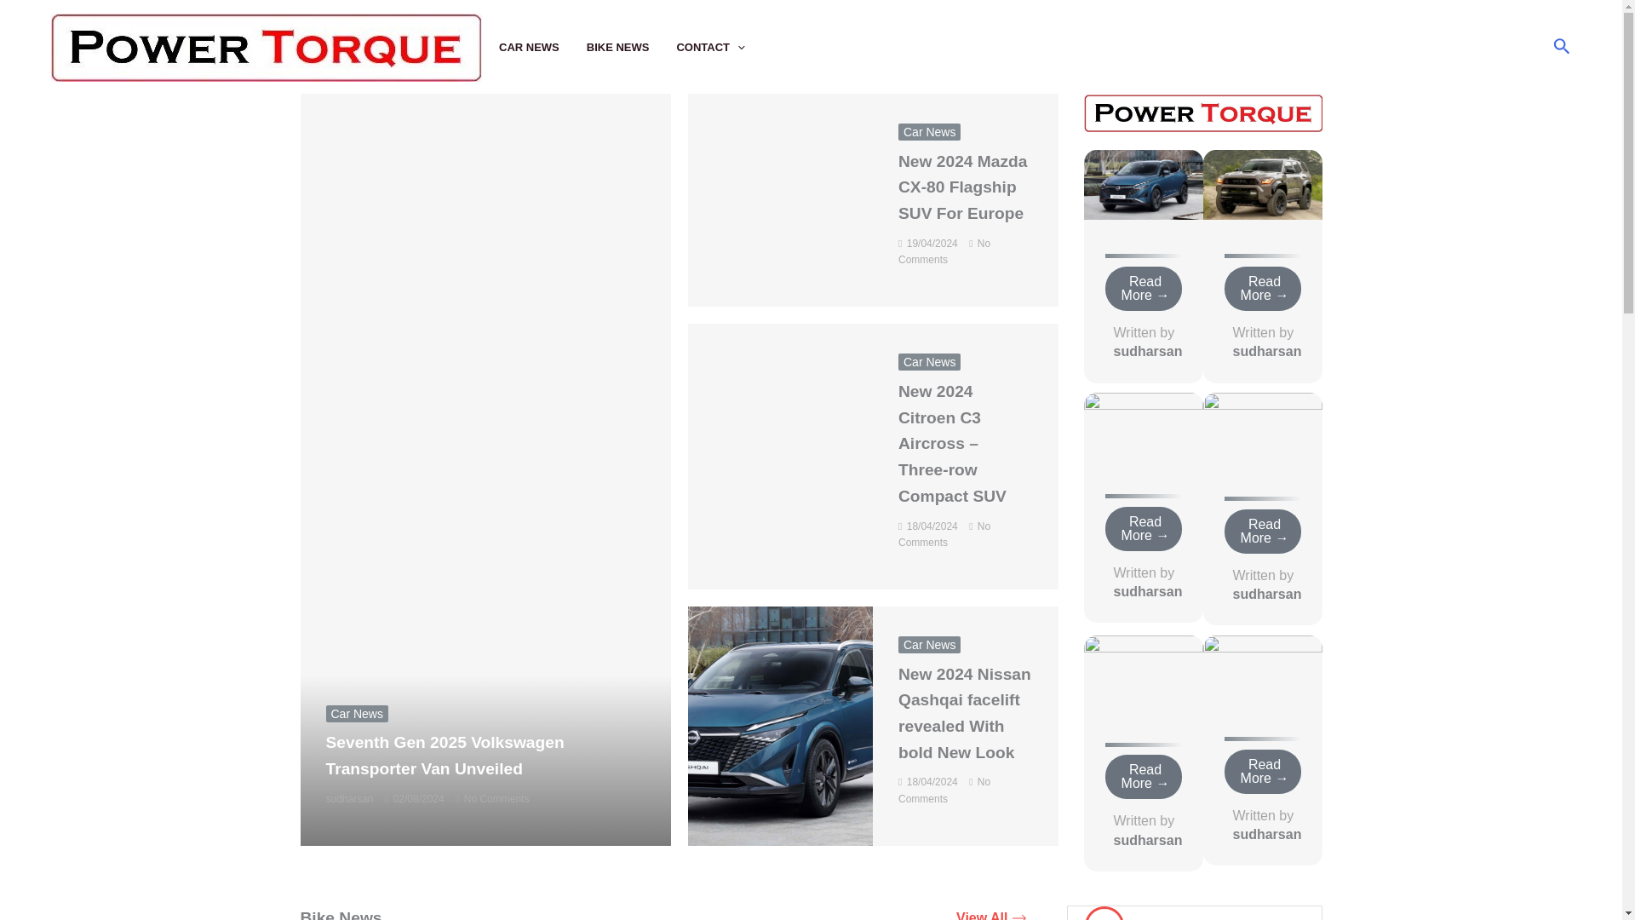  What do you see at coordinates (962, 187) in the screenshot?
I see `New 2024 Mazda CX-80 Flagship SUV For Europe` at bounding box center [962, 187].